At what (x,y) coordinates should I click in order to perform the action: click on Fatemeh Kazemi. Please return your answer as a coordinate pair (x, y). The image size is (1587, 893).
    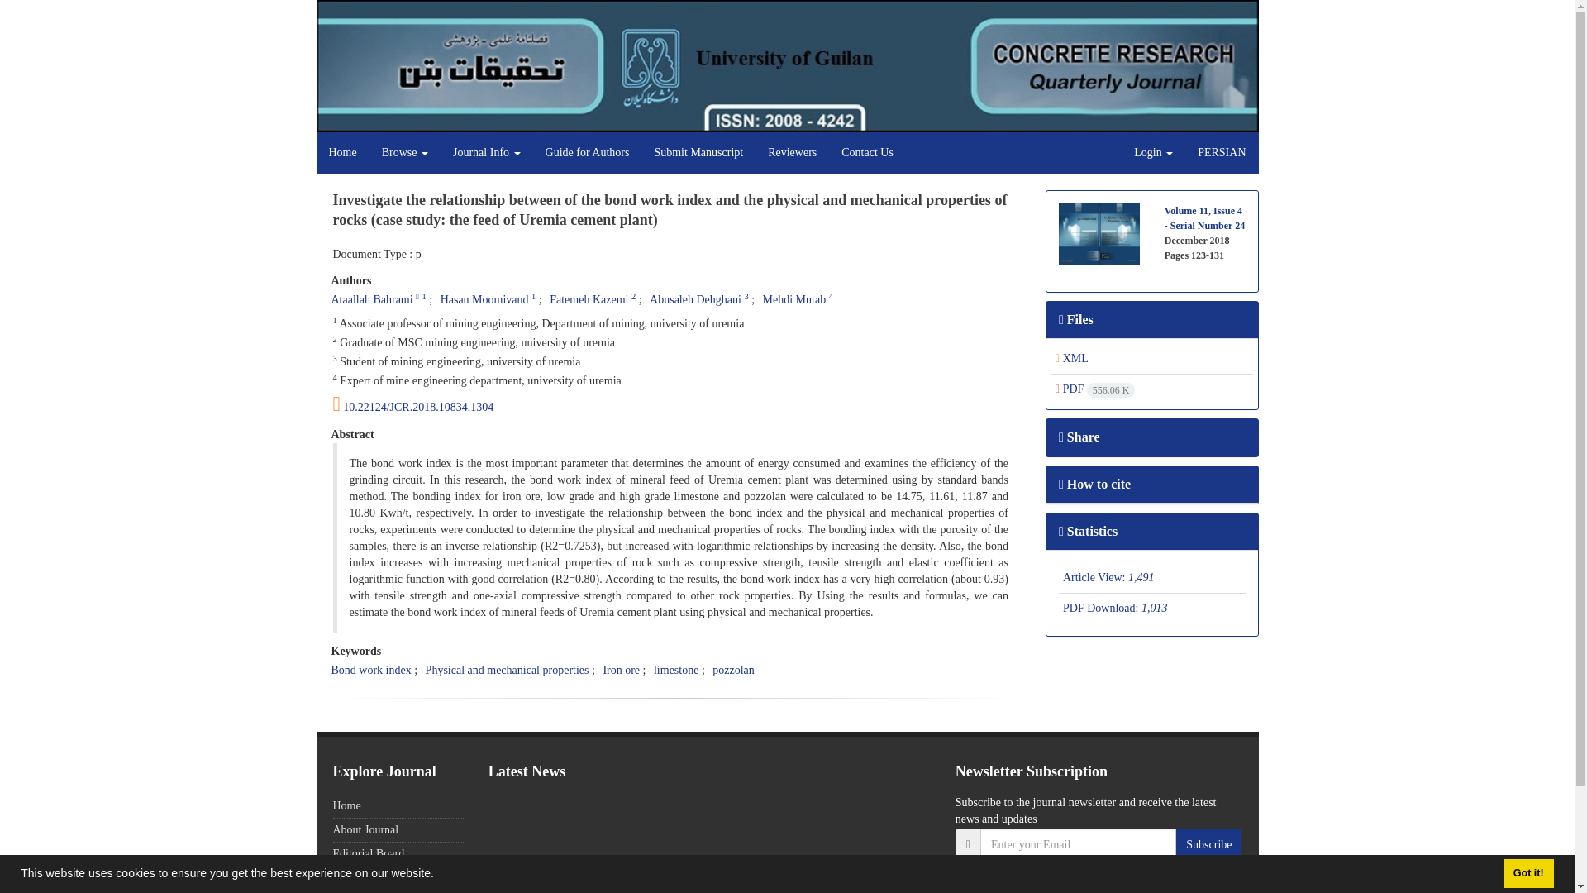
    Looking at the image, I should click on (589, 299).